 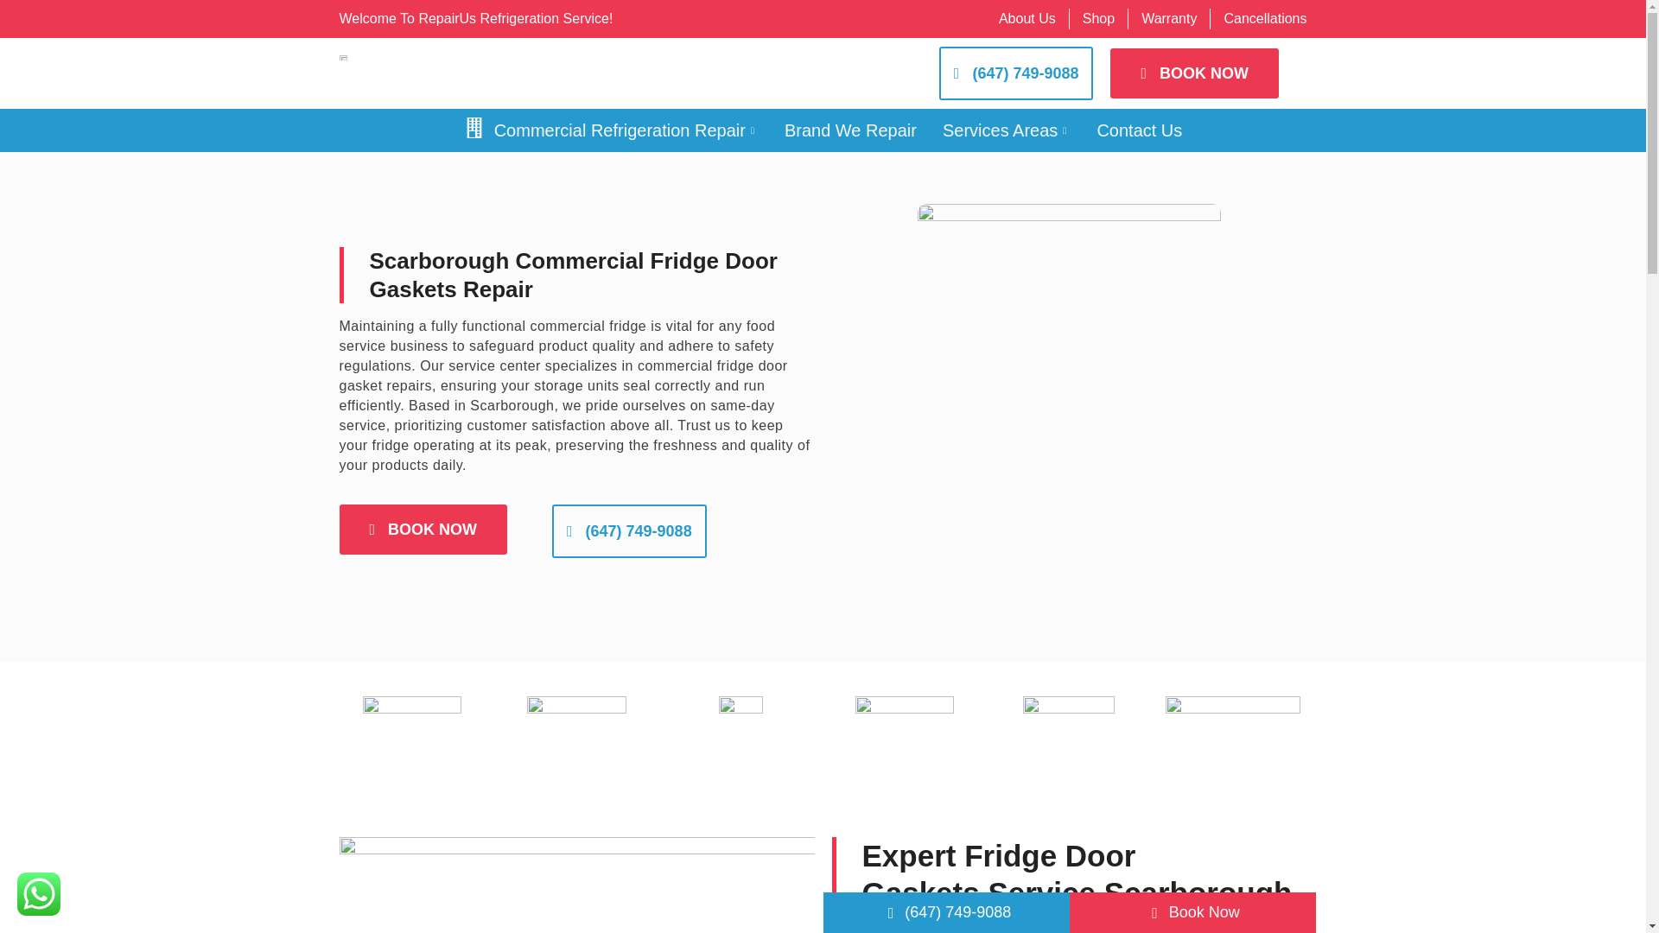 I want to click on Warranty, so click(x=1168, y=18).